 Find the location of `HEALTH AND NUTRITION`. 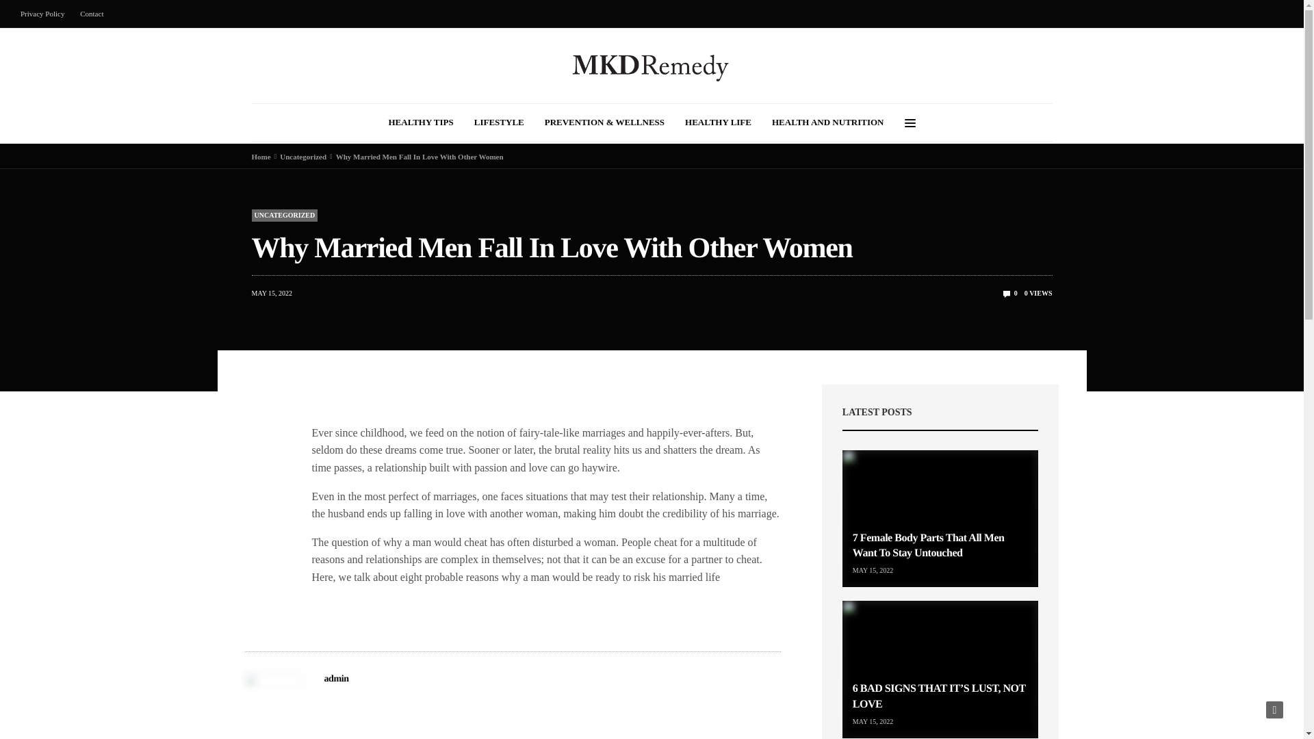

HEALTH AND NUTRITION is located at coordinates (828, 122).